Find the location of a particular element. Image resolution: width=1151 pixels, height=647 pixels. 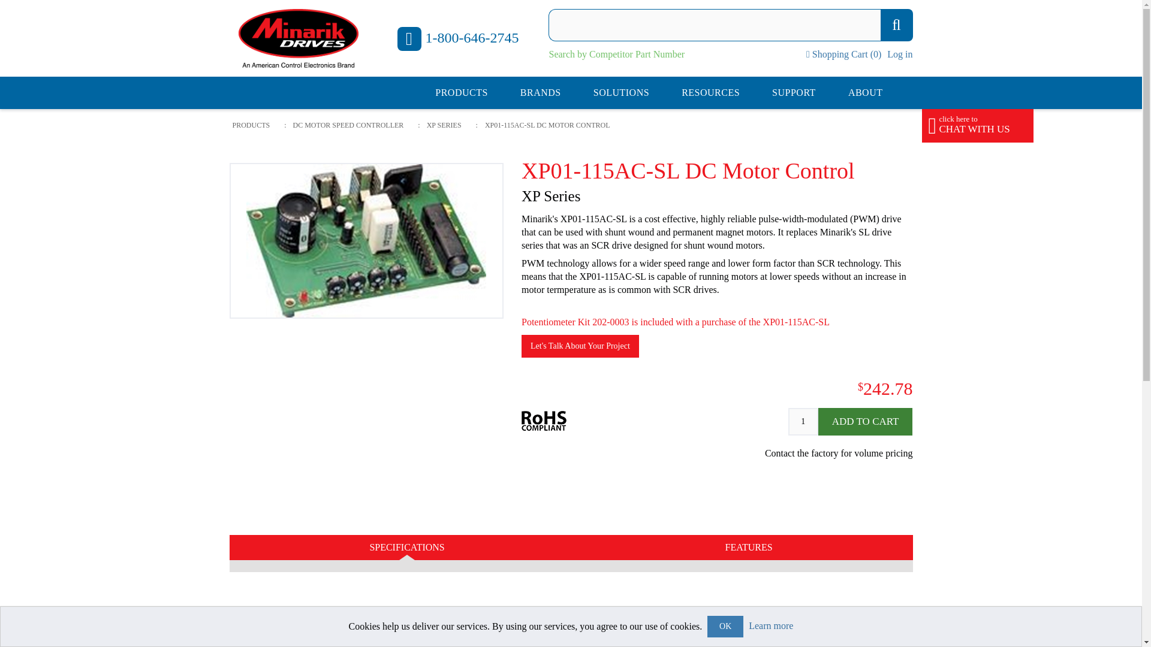

1 is located at coordinates (803, 422).